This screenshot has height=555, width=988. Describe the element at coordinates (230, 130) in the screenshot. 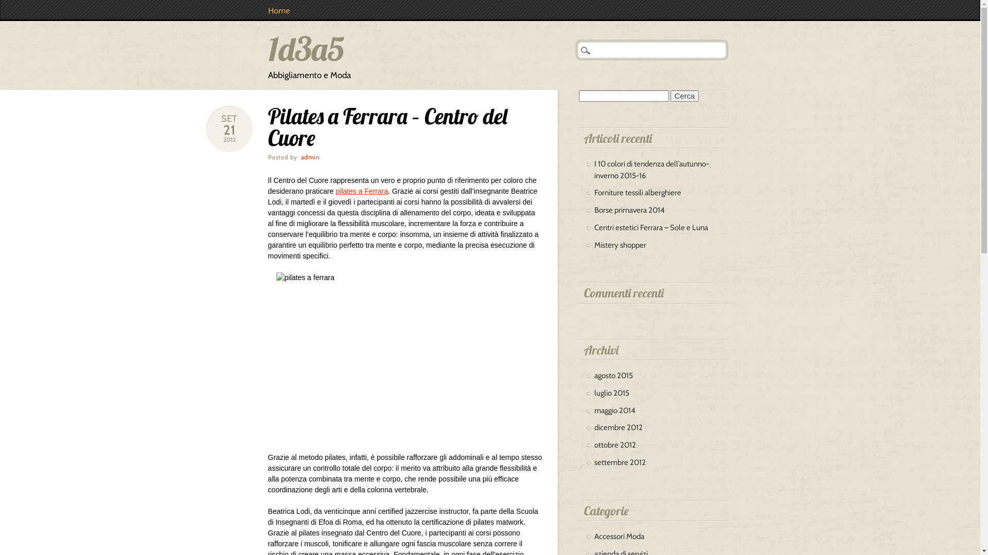

I see `21` at that location.